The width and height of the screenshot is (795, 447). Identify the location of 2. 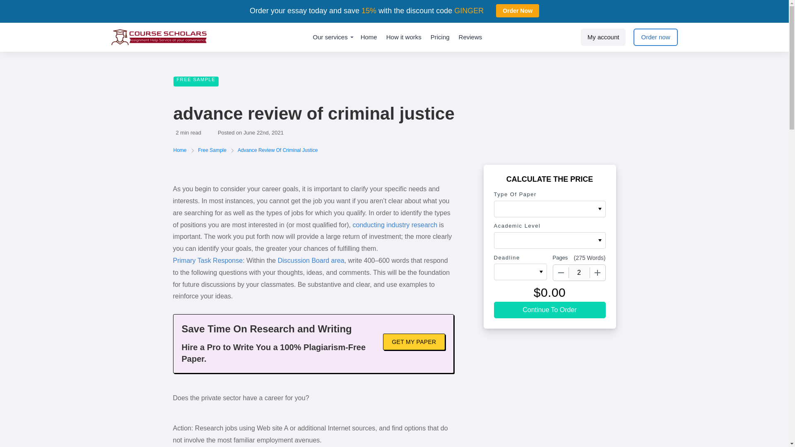
(579, 273).